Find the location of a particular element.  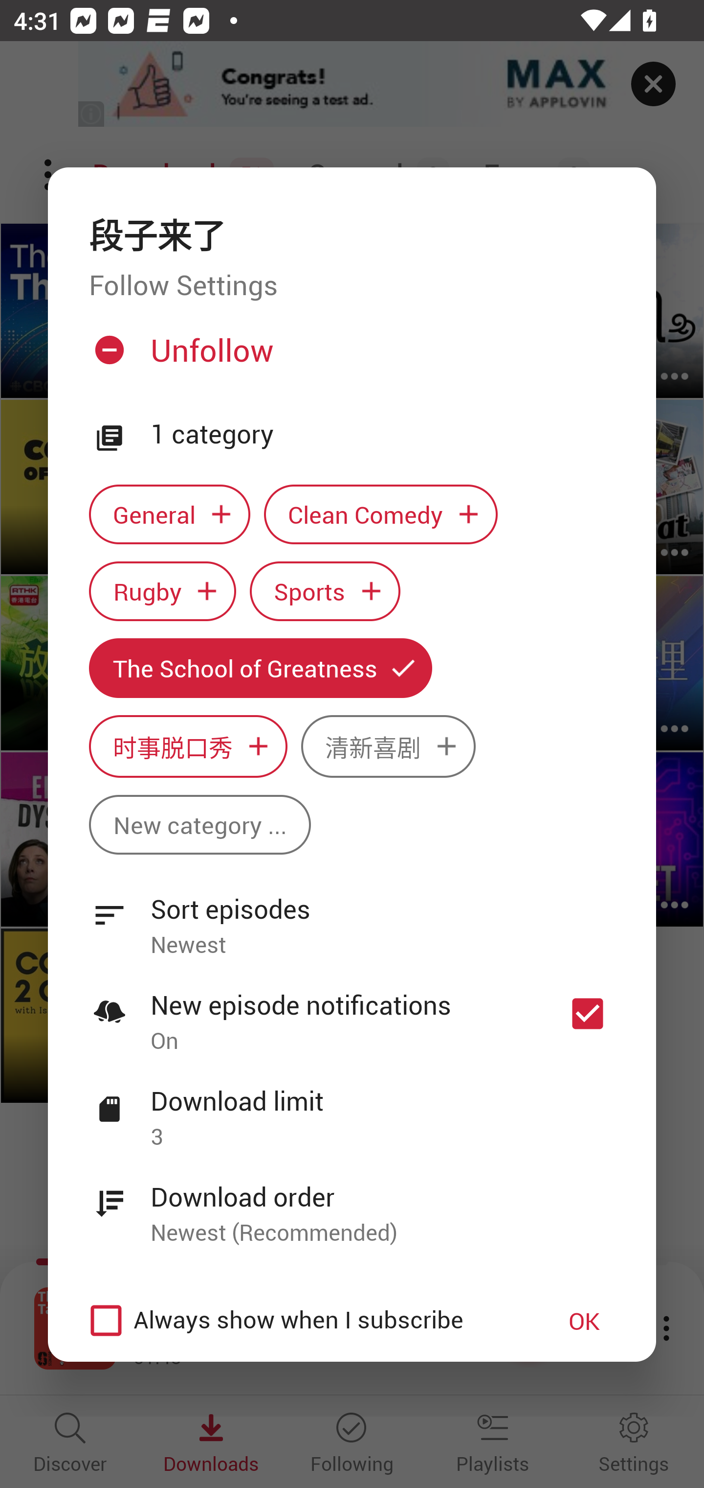

Sort episodes Newest is located at coordinates (352, 916).